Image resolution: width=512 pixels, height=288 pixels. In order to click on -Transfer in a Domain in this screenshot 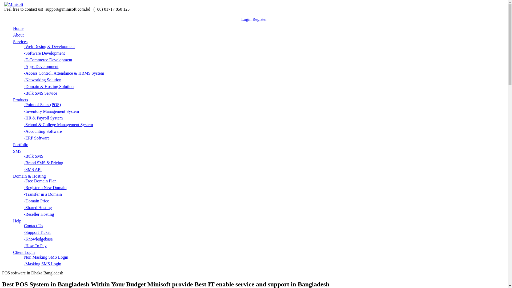, I will do `click(43, 194)`.